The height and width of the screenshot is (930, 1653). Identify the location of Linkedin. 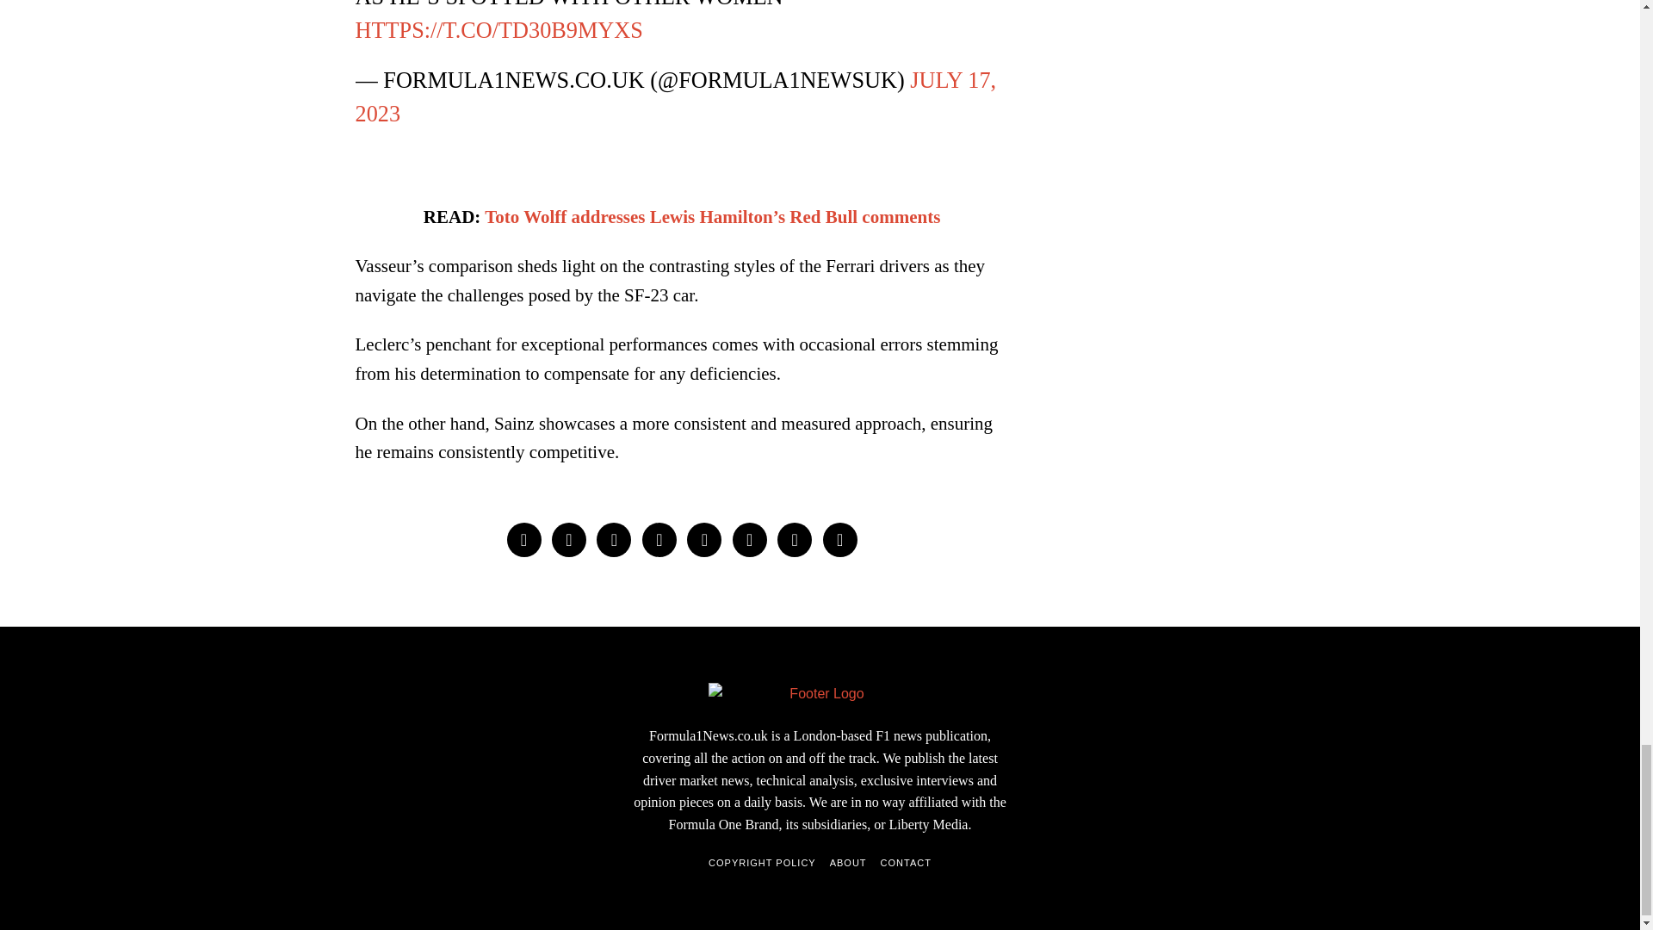
(704, 539).